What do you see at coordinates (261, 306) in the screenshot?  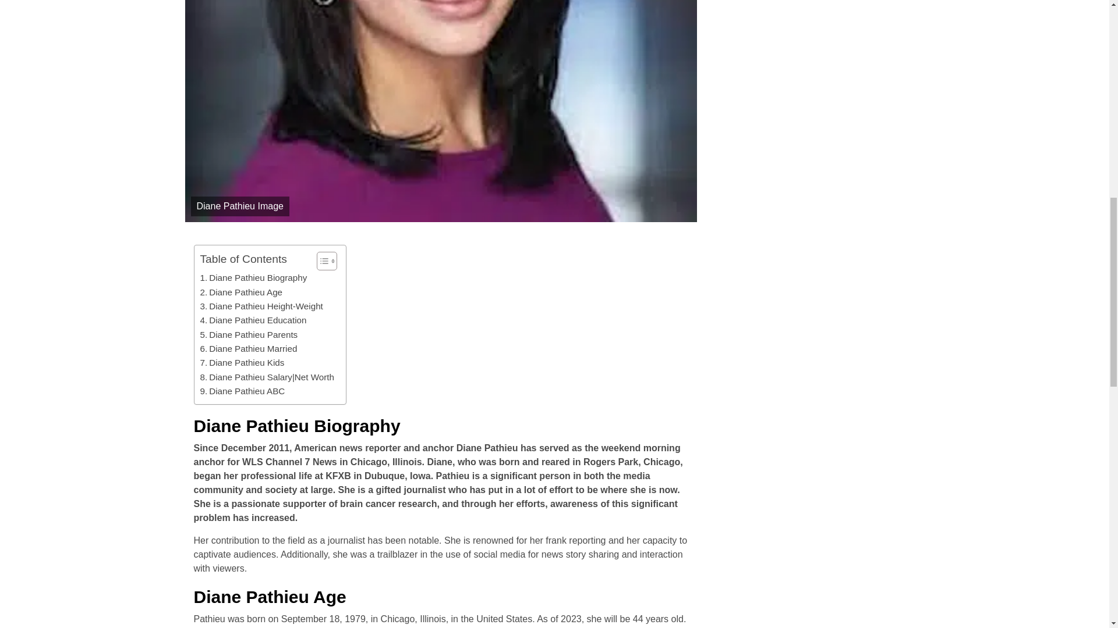 I see `Diane Pathieu Height-Weight` at bounding box center [261, 306].